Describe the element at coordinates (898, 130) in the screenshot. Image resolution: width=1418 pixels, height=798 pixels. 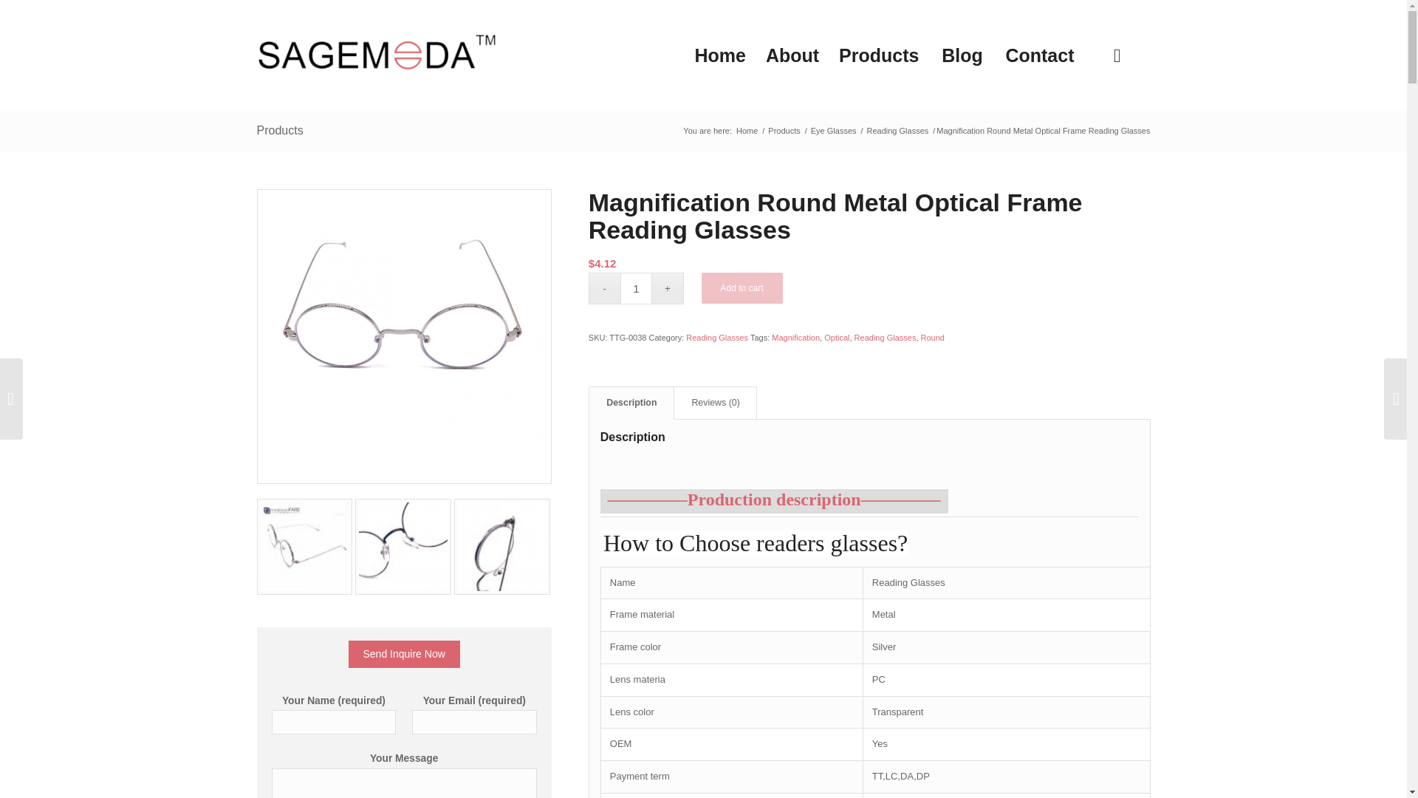
I see `Reading Glasses` at that location.